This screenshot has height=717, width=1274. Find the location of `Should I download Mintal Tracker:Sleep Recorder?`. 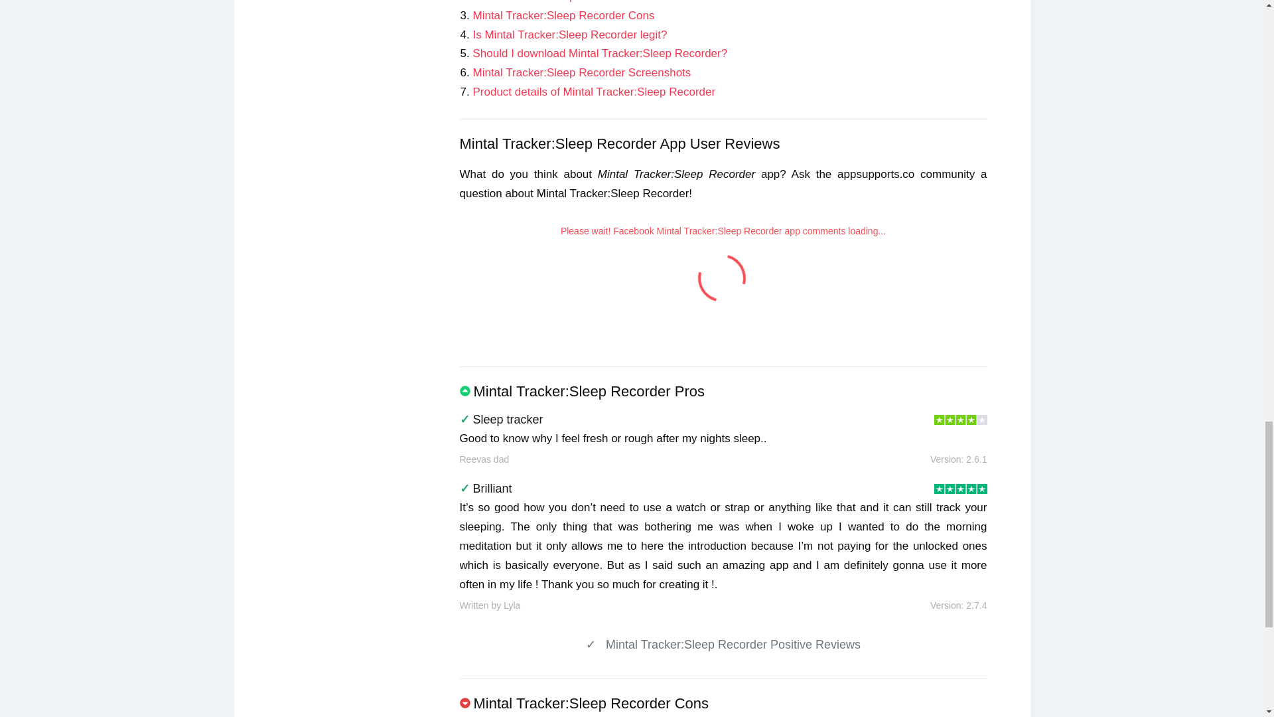

Should I download Mintal Tracker:Sleep Recorder? is located at coordinates (600, 53).